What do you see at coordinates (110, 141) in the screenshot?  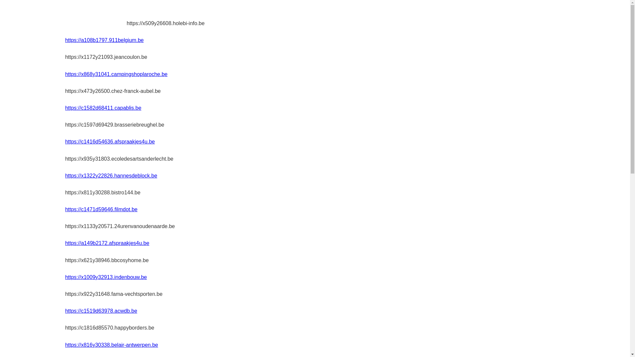 I see `https://c1416d54636.afspraakjes4u.be` at bounding box center [110, 141].